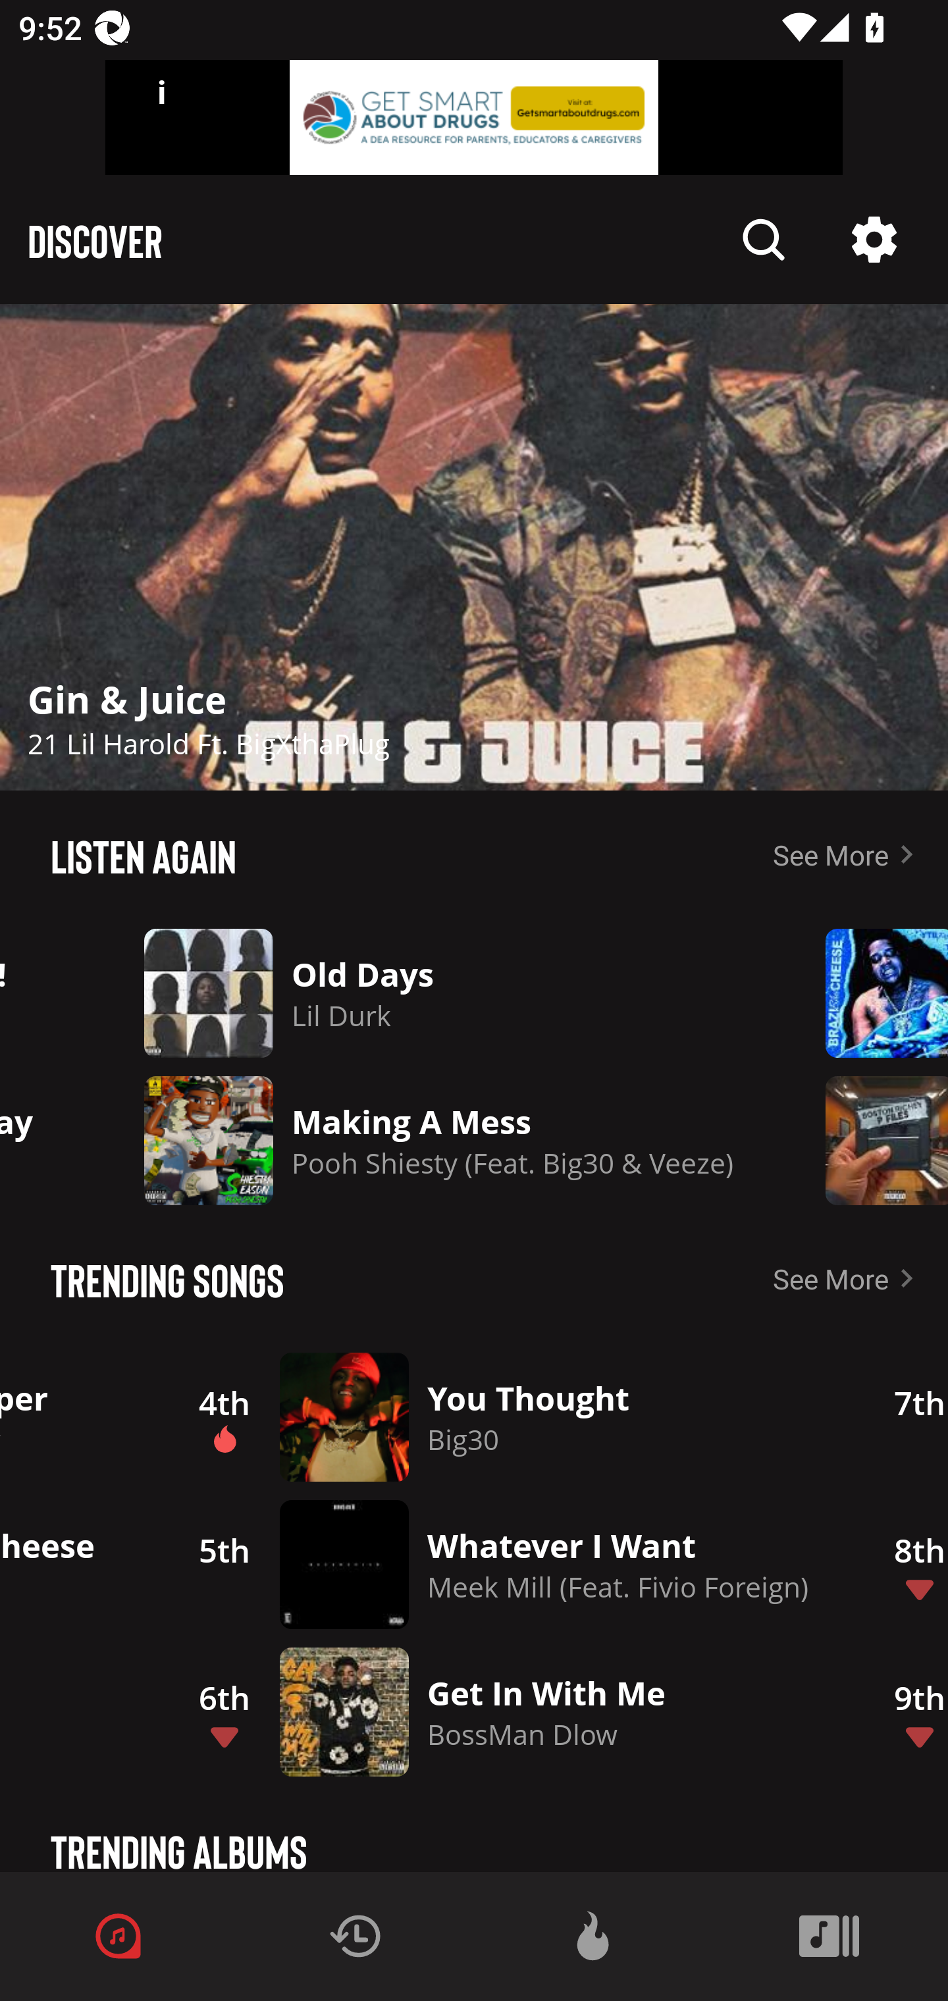  What do you see at coordinates (906, 1711) in the screenshot?
I see `9th Description` at bounding box center [906, 1711].